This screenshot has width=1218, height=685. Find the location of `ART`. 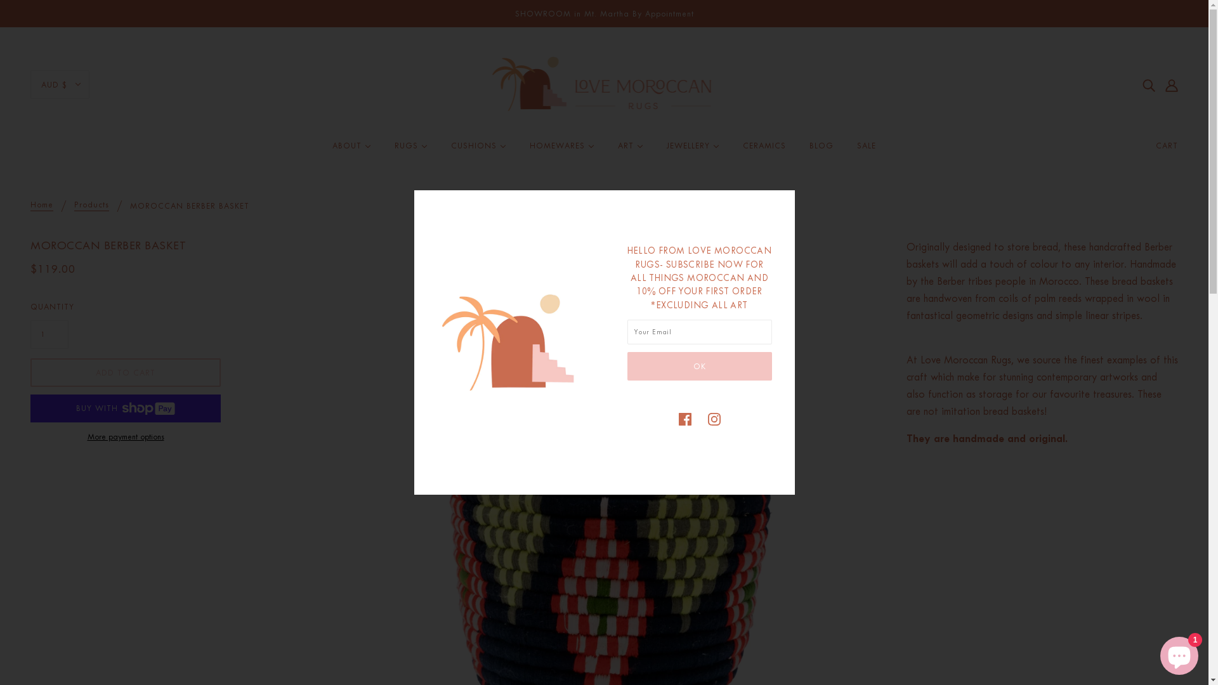

ART is located at coordinates (631, 151).